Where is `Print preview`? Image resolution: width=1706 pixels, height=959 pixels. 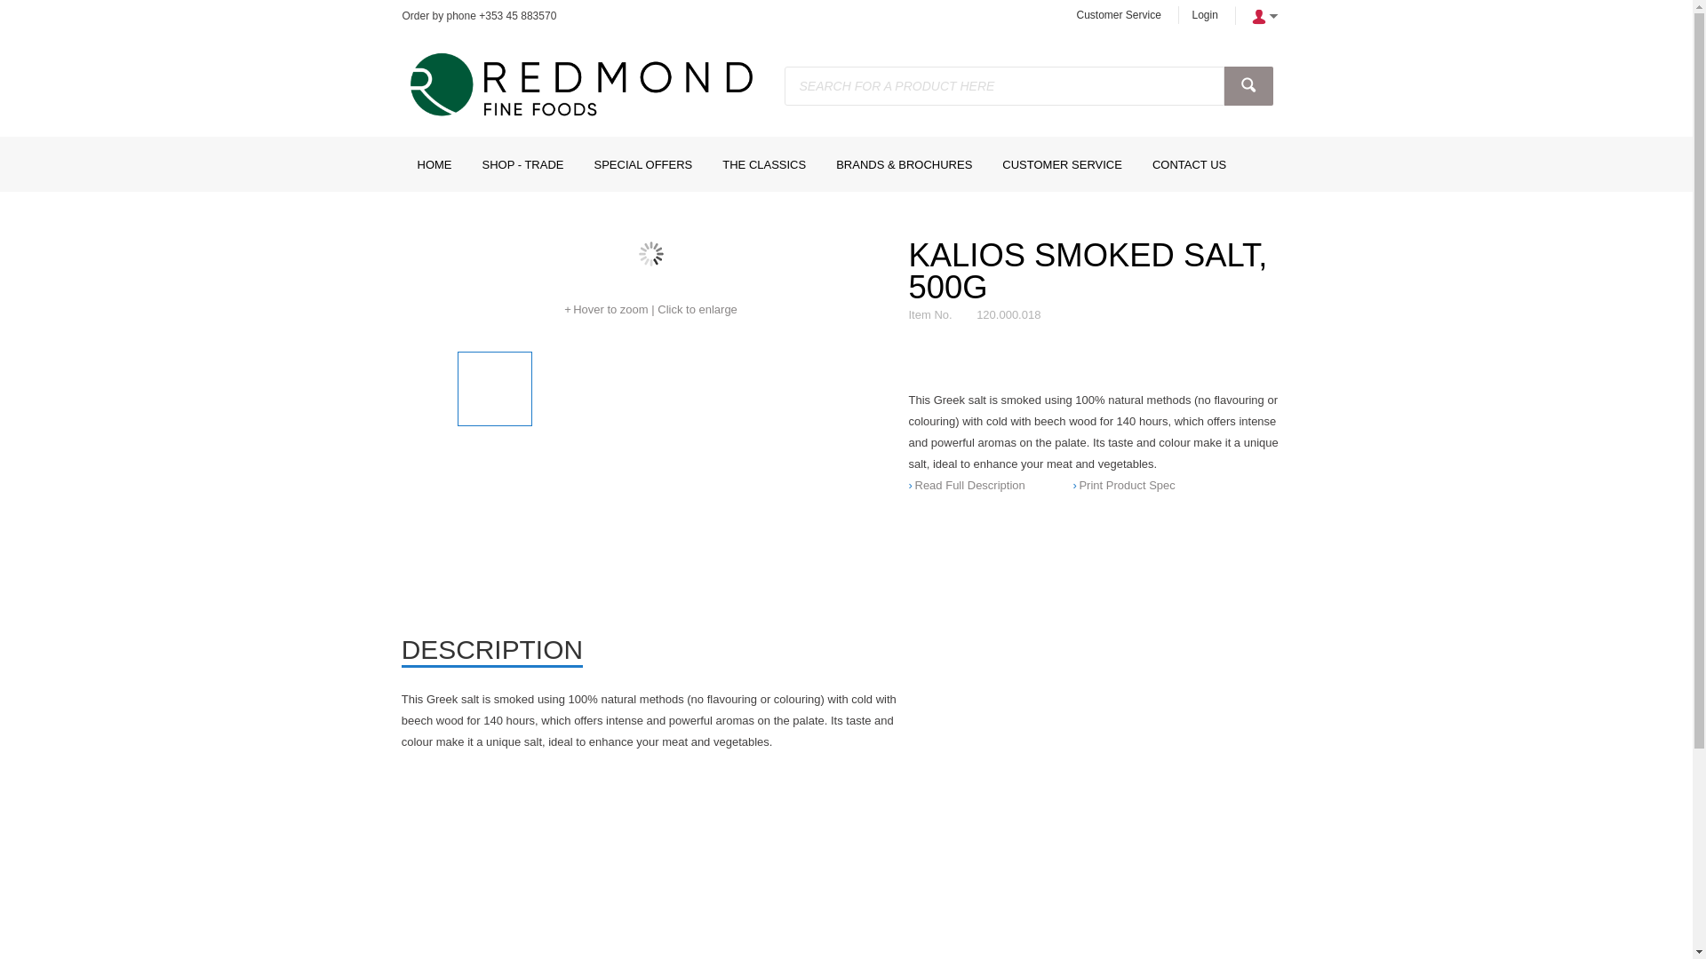 Print preview is located at coordinates (1123, 485).